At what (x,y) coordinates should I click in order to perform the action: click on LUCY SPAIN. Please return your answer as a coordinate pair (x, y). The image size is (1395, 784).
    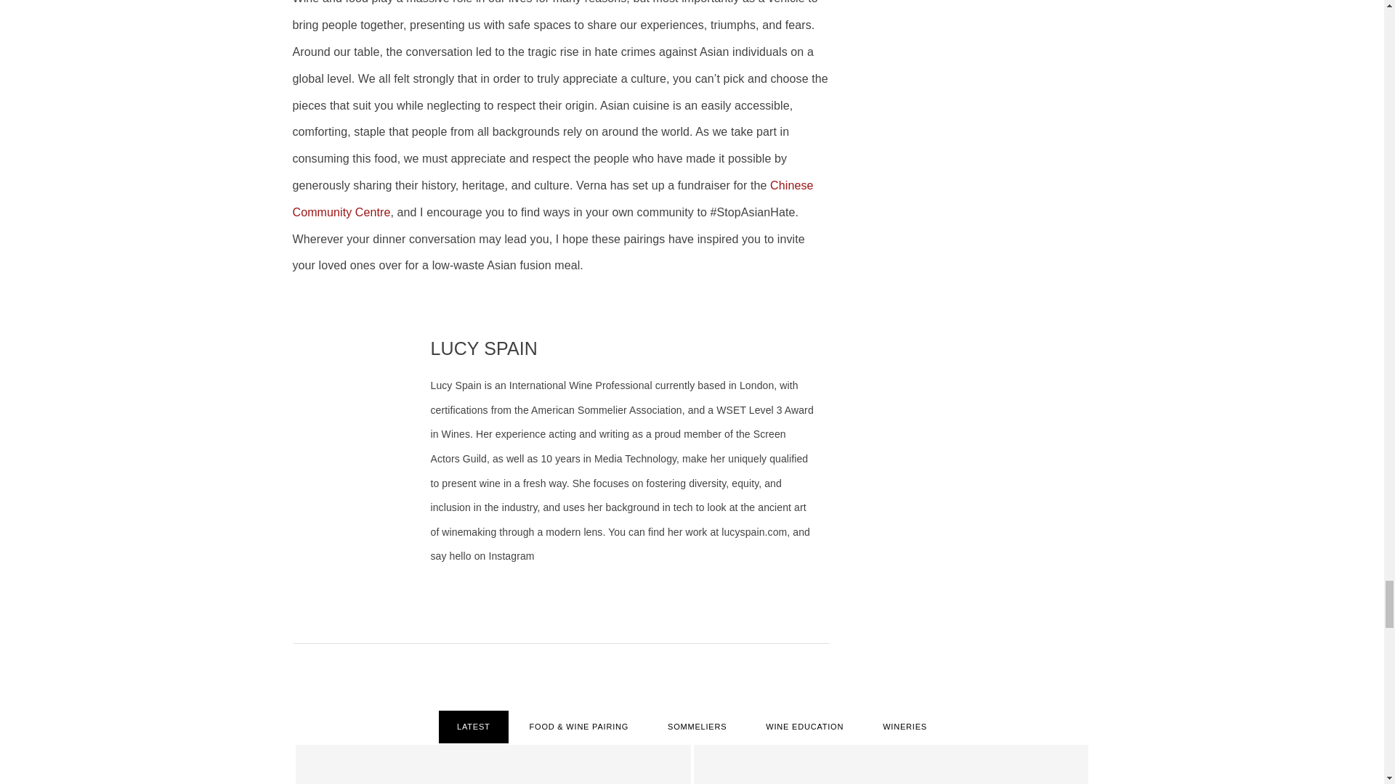
    Looking at the image, I should click on (483, 348).